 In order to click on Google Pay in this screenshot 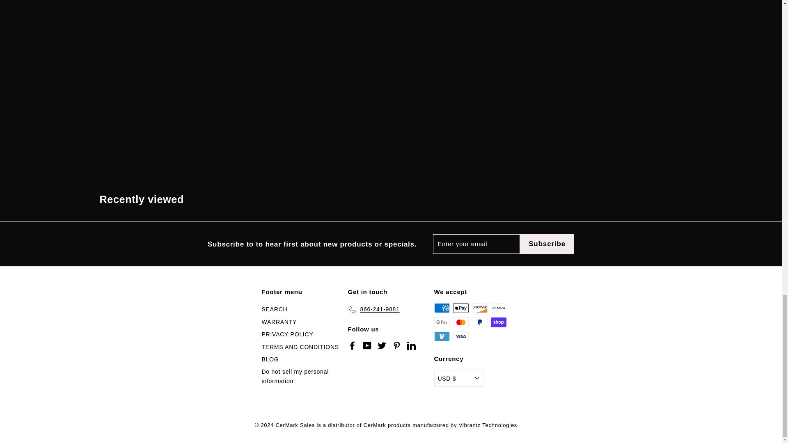, I will do `click(442, 322)`.